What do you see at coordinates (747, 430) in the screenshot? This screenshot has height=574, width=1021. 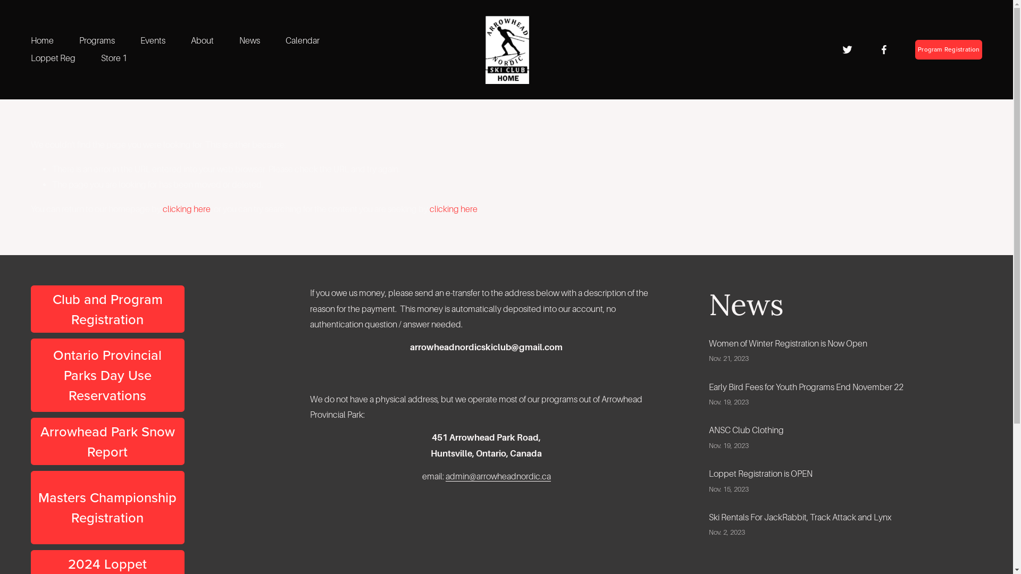 I see `ANSC Club Clothing` at bounding box center [747, 430].